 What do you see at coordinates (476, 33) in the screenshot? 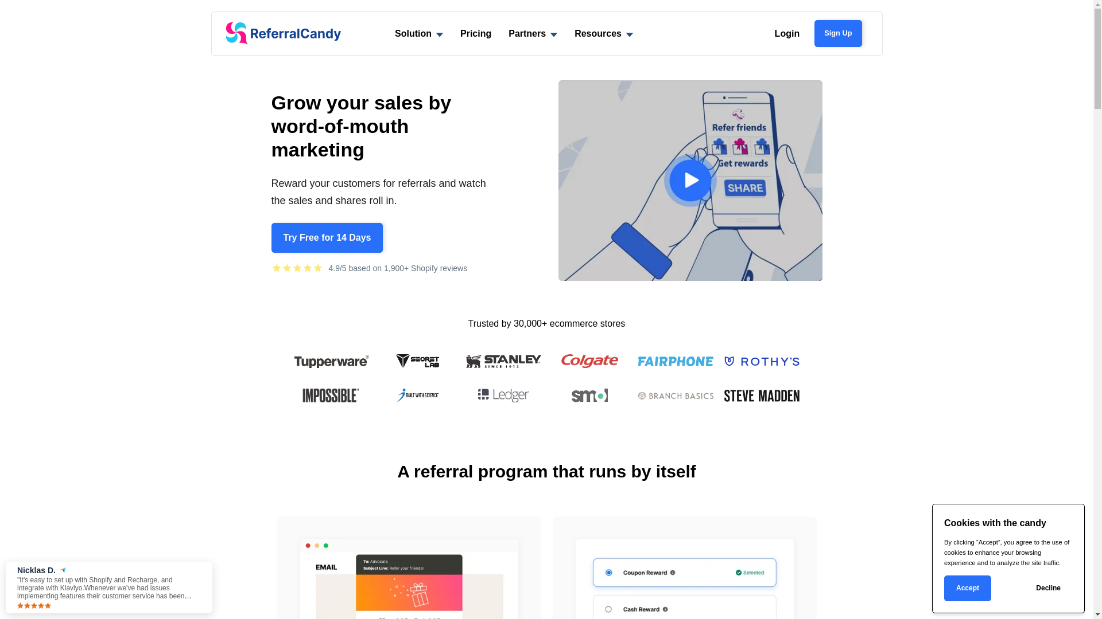
I see `Pricing` at bounding box center [476, 33].